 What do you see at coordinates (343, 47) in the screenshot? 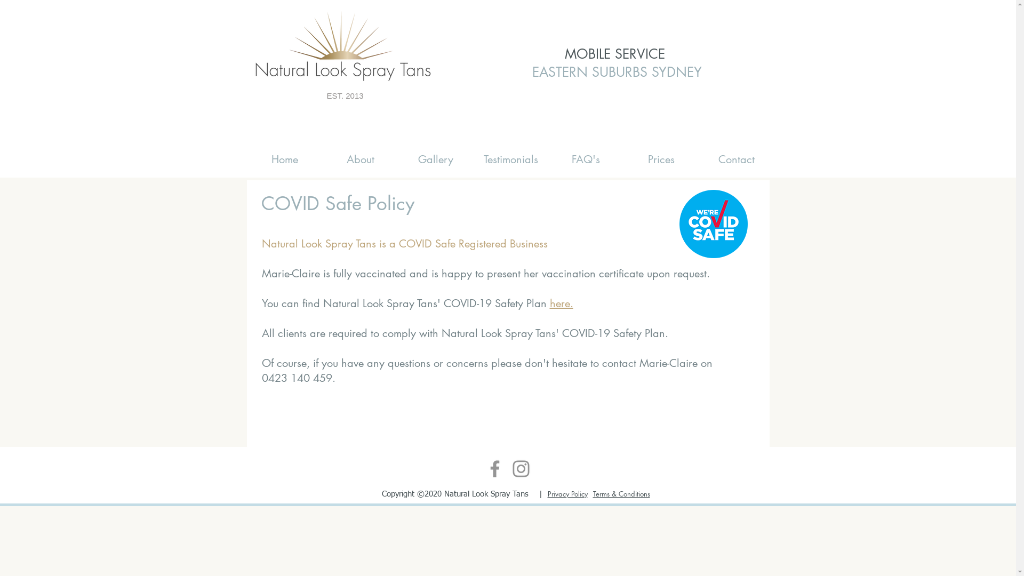
I see `Natural Look Spray Tans` at bounding box center [343, 47].